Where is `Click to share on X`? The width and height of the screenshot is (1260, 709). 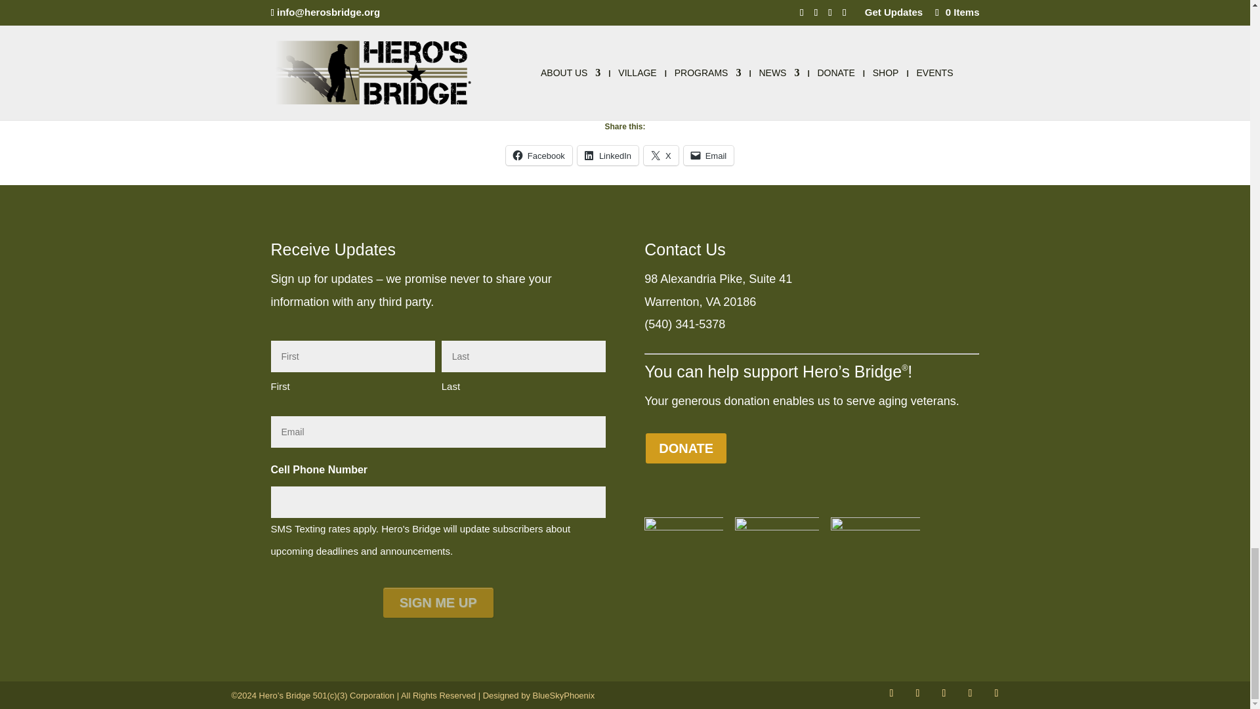
Click to share on X is located at coordinates (661, 155).